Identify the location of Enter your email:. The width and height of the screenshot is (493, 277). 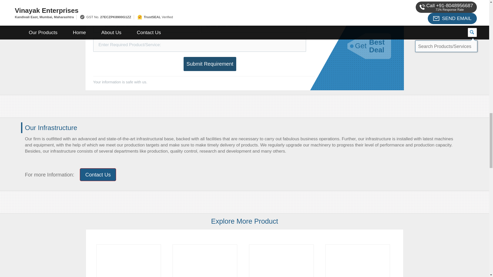
(145, 26).